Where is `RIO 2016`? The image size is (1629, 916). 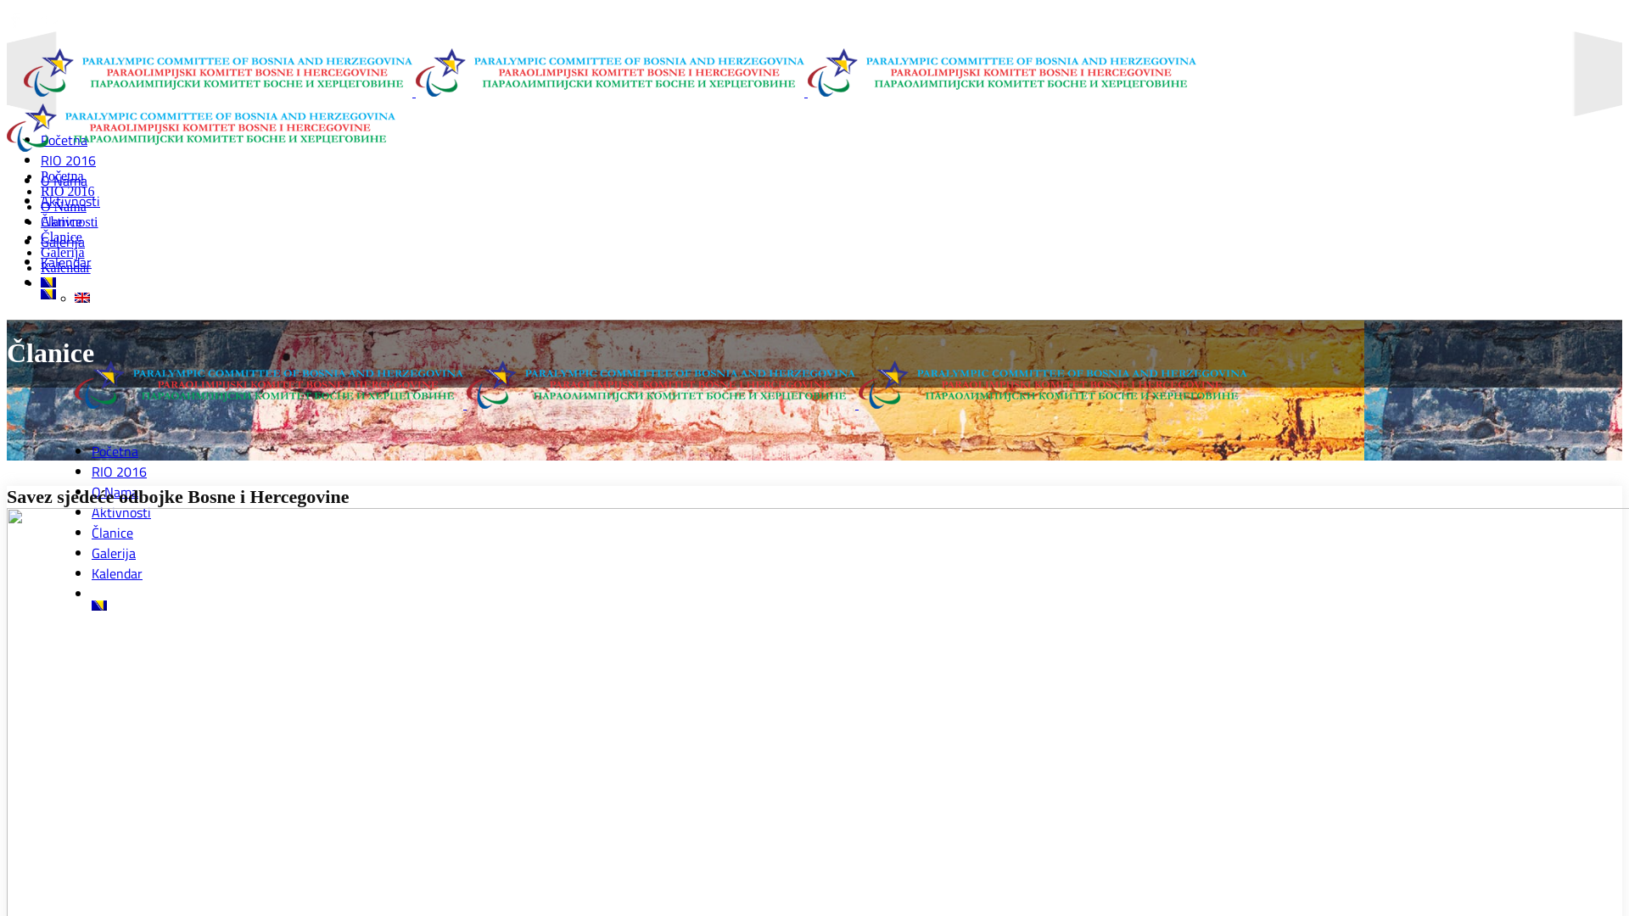 RIO 2016 is located at coordinates (119, 472).